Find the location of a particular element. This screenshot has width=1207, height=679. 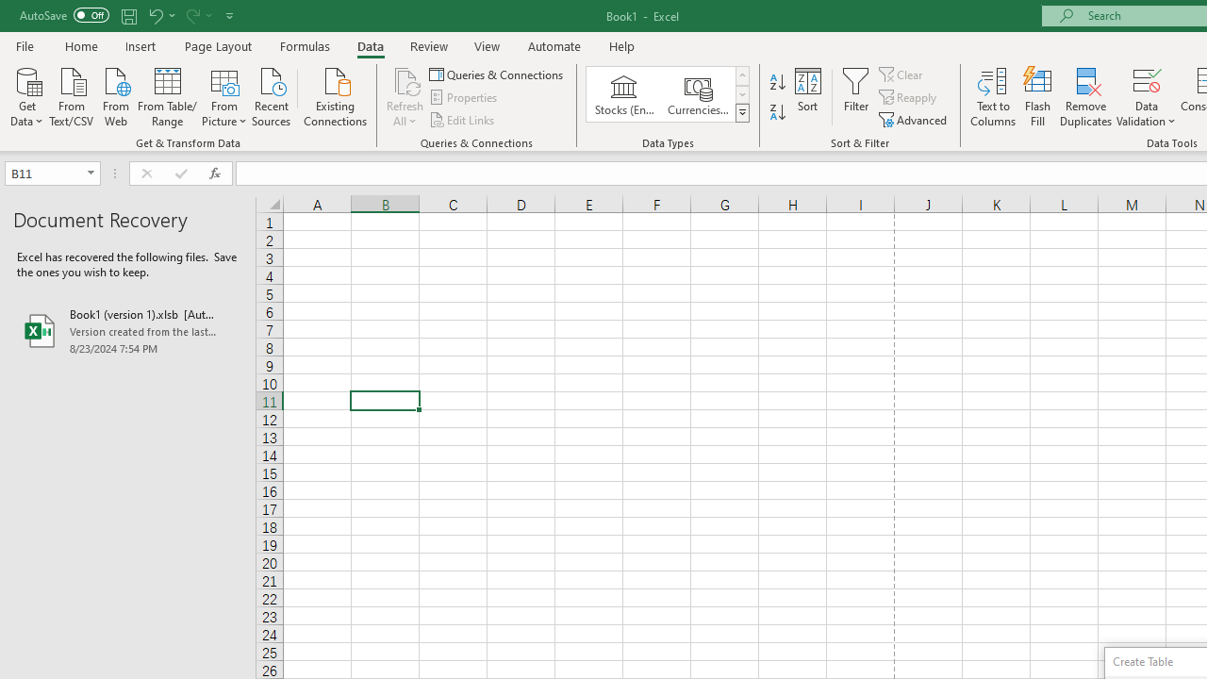

Recent Sources is located at coordinates (272, 95).